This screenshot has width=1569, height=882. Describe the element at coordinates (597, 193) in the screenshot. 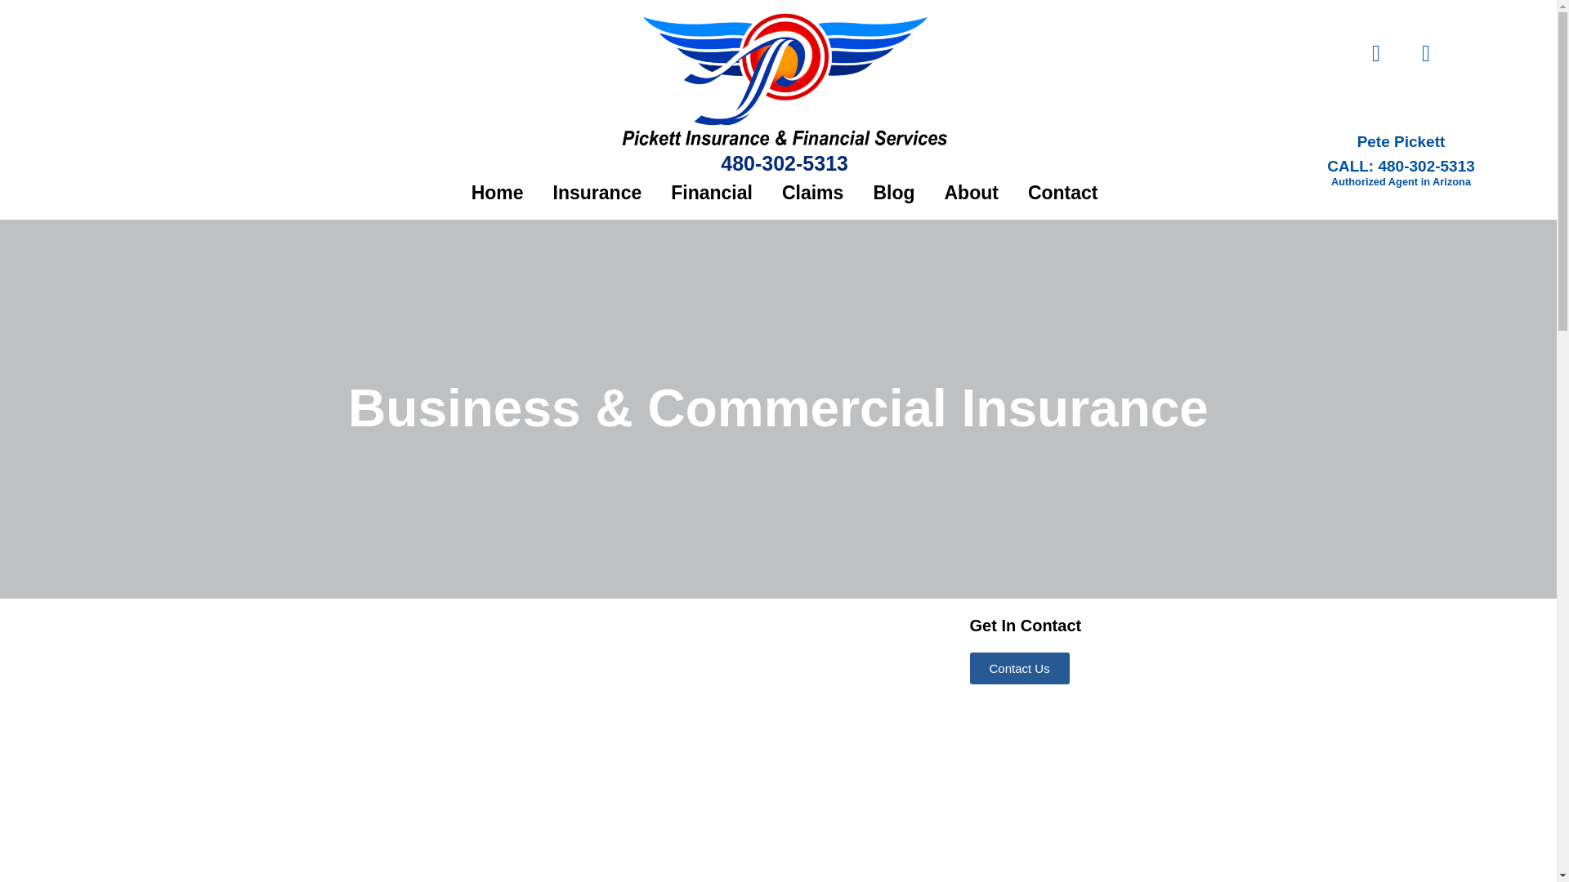

I see `Insurance` at that location.